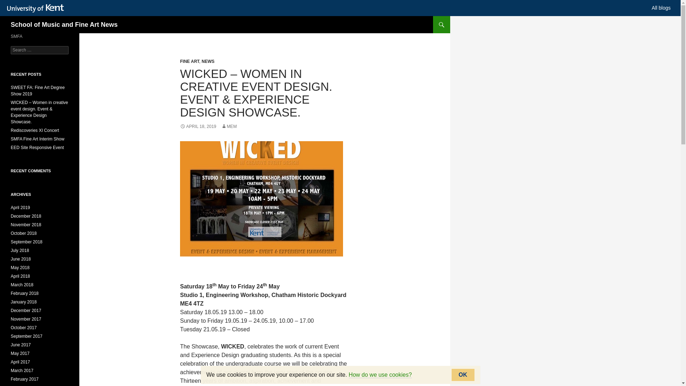  I want to click on October 2018, so click(24, 233).